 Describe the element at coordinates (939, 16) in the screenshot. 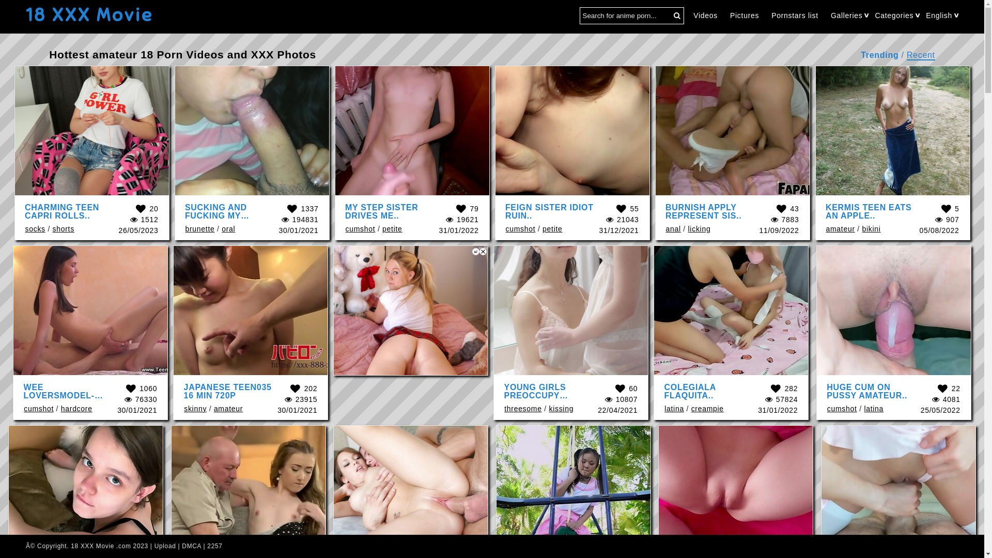

I see `English` at that location.